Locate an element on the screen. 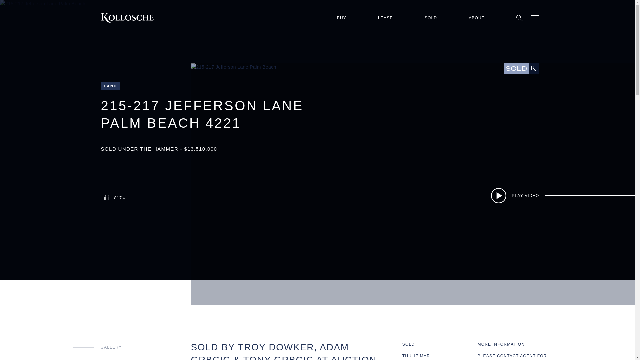  LEASE is located at coordinates (385, 18).